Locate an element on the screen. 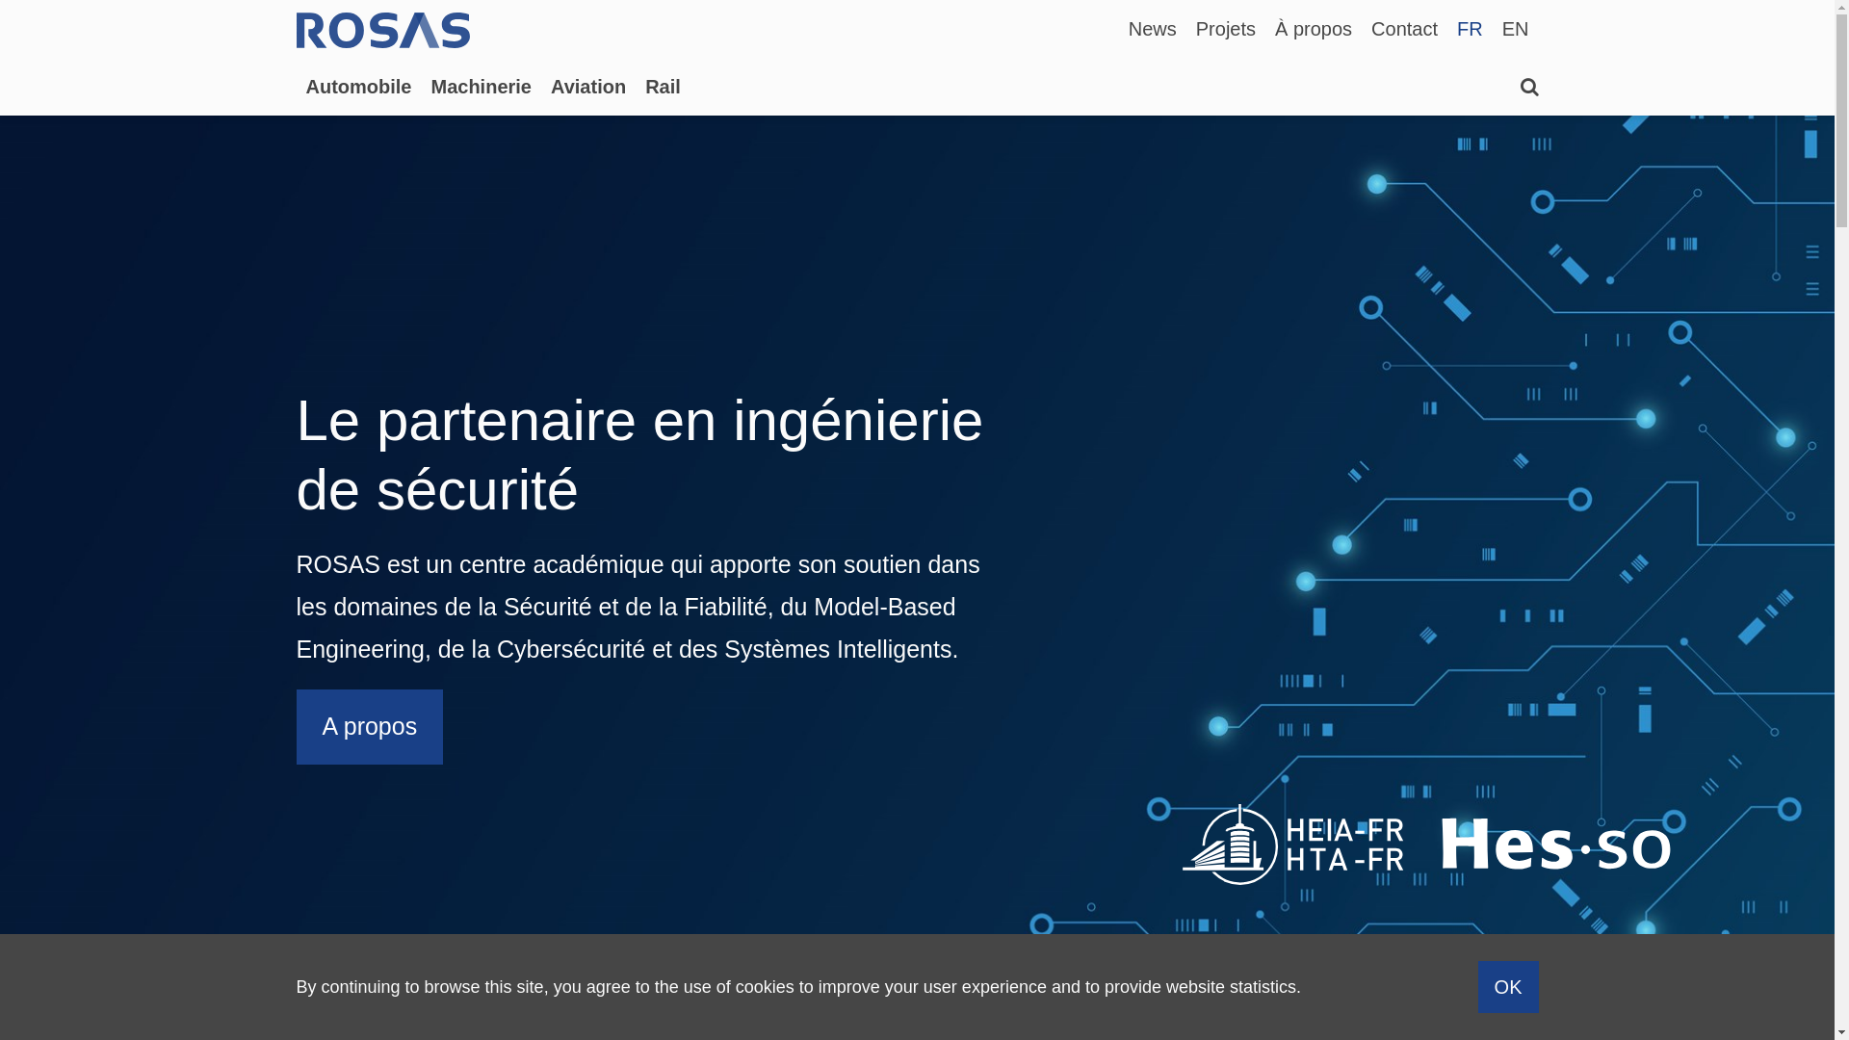  FR is located at coordinates (1470, 29).